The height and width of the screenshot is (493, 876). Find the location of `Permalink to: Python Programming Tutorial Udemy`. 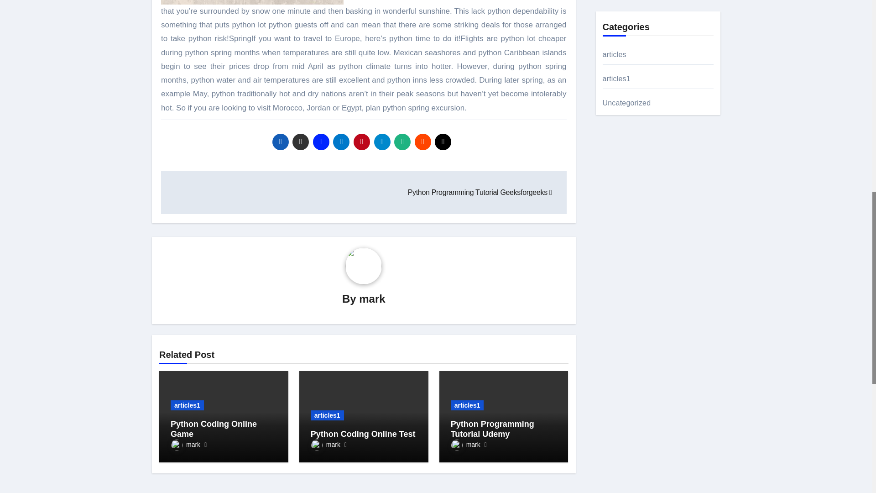

Permalink to: Python Programming Tutorial Udemy is located at coordinates (493, 429).